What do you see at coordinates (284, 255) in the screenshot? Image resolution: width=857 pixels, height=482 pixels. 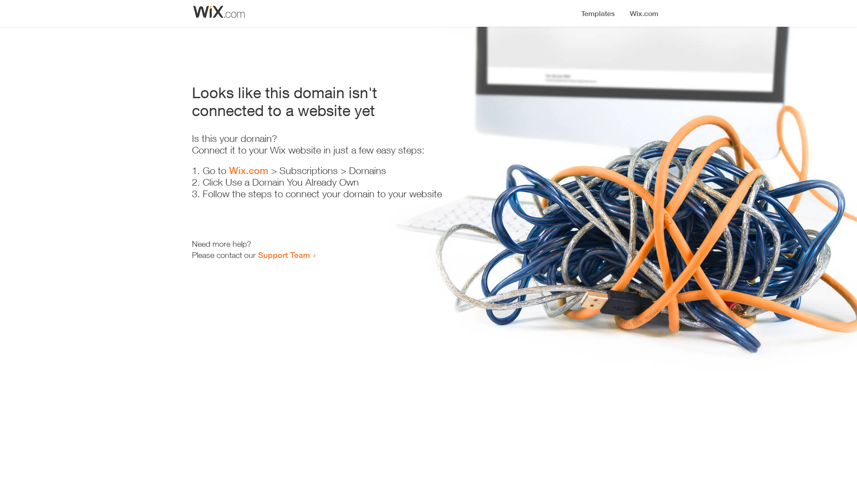 I see `Support Team` at bounding box center [284, 255].